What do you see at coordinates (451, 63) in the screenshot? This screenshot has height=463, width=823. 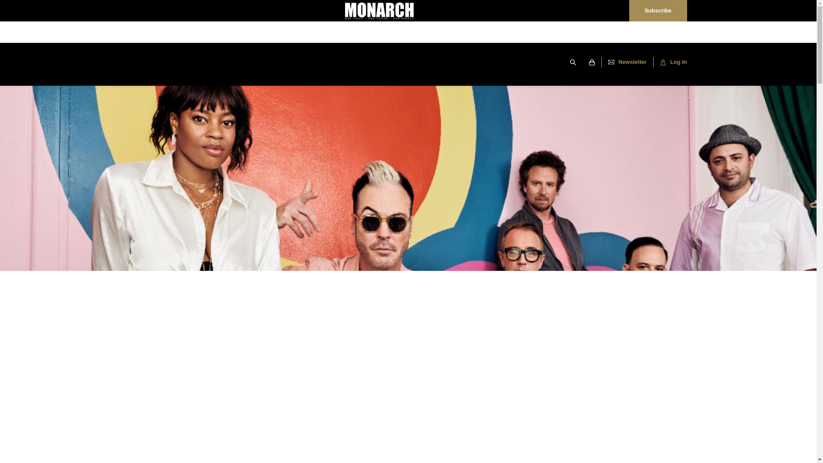 I see `VIDEO` at bounding box center [451, 63].